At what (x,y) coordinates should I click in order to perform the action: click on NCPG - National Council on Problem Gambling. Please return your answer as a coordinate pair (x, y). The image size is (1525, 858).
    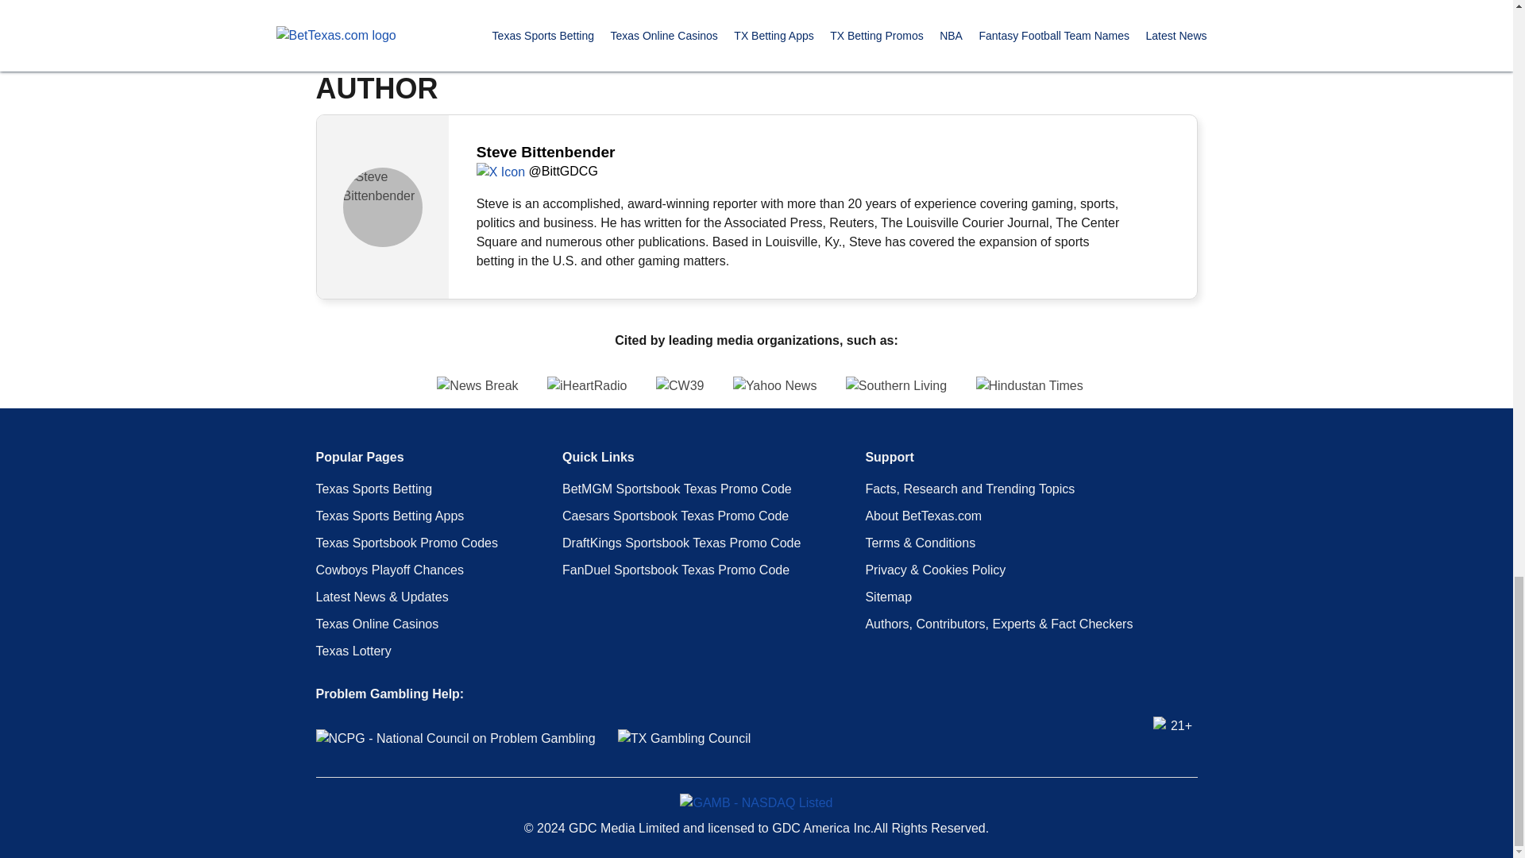
    Looking at the image, I should click on (456, 739).